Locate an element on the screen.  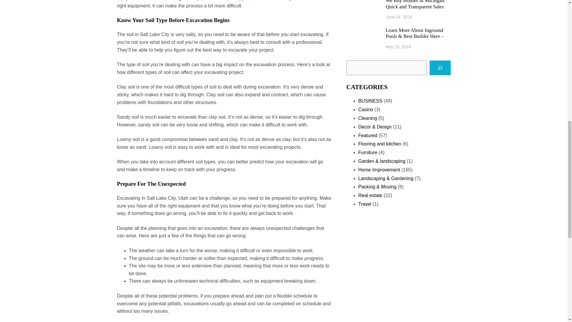
Travel is located at coordinates (365, 204).